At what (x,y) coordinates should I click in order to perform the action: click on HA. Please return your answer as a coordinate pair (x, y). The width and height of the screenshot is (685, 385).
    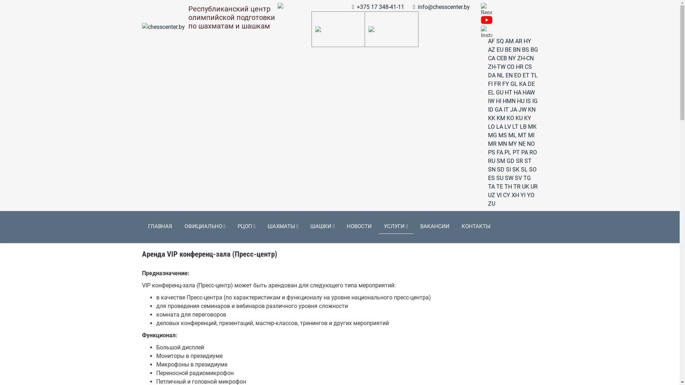
    Looking at the image, I should click on (517, 93).